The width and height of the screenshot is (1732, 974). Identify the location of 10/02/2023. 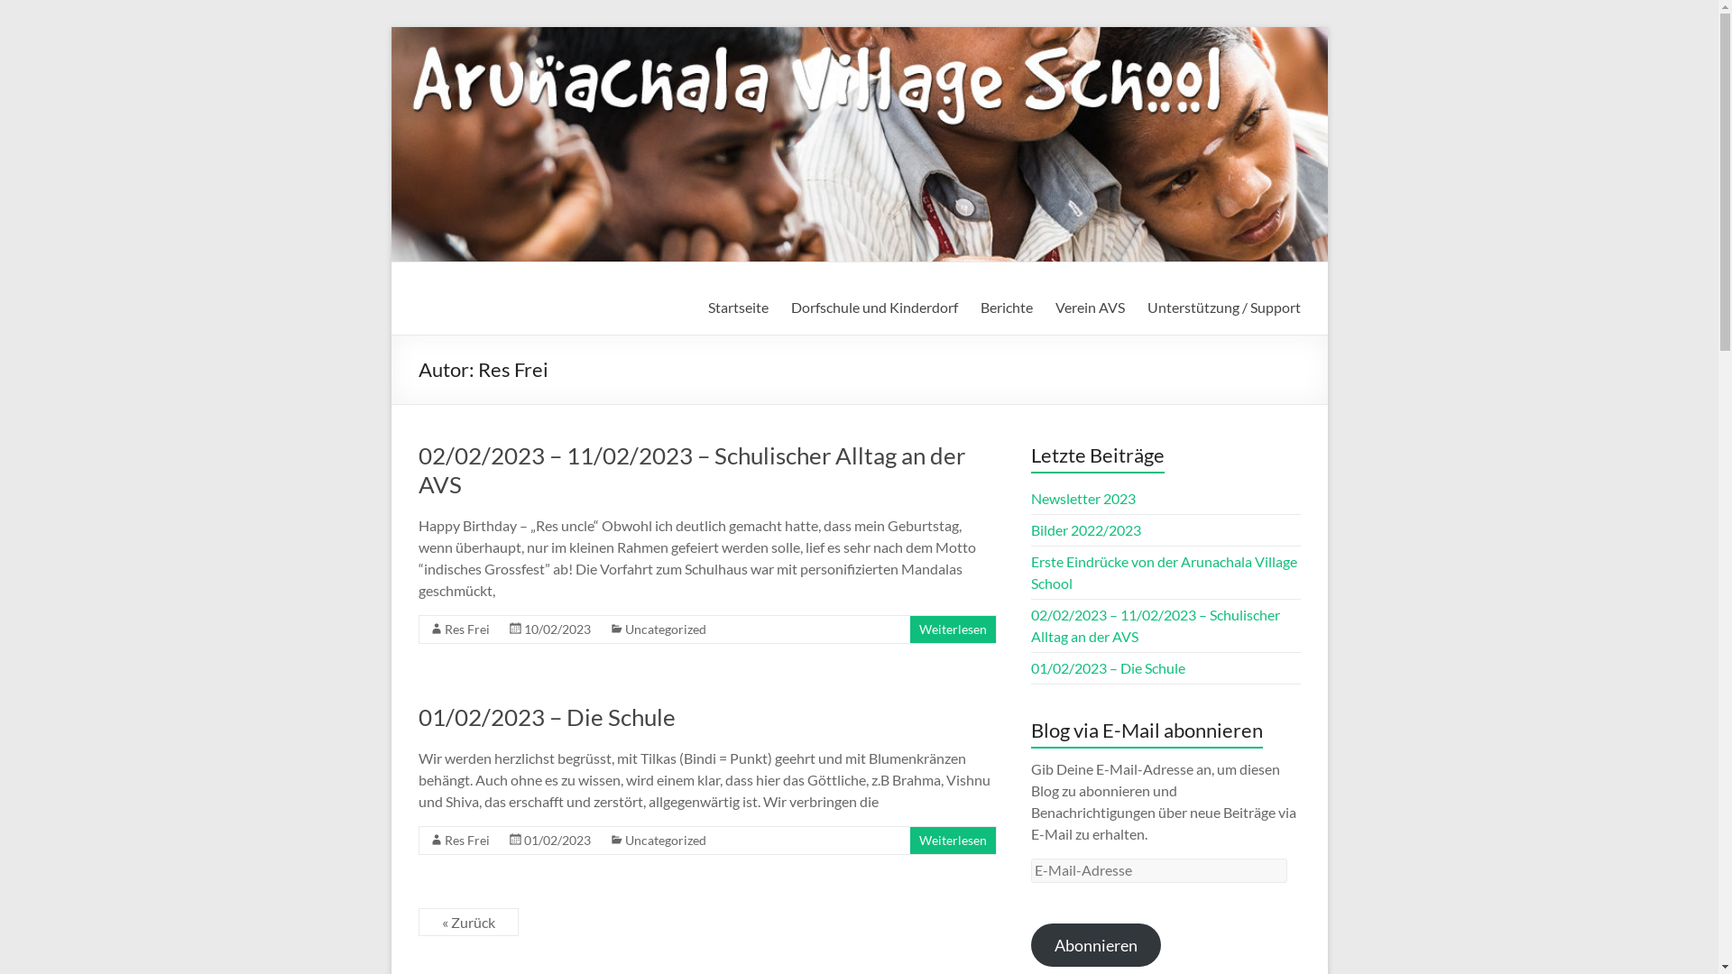
(557, 628).